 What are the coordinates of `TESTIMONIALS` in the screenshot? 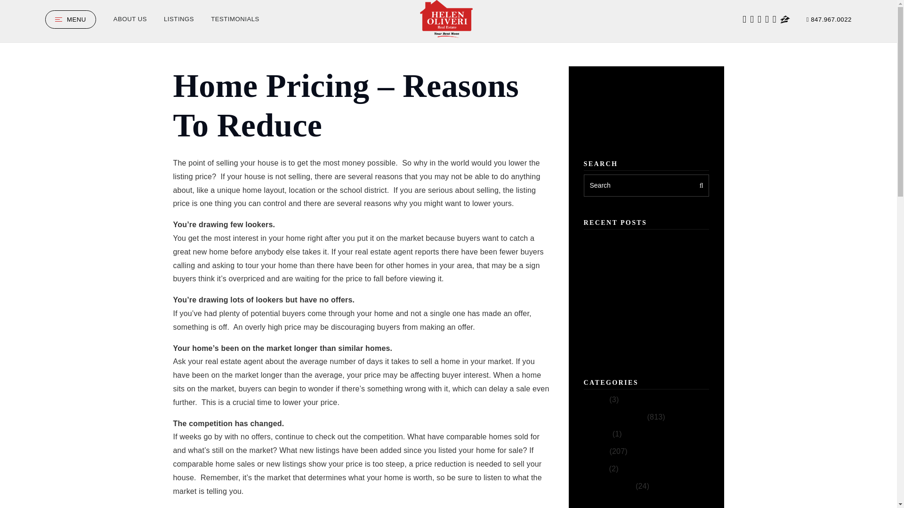 It's located at (234, 19).